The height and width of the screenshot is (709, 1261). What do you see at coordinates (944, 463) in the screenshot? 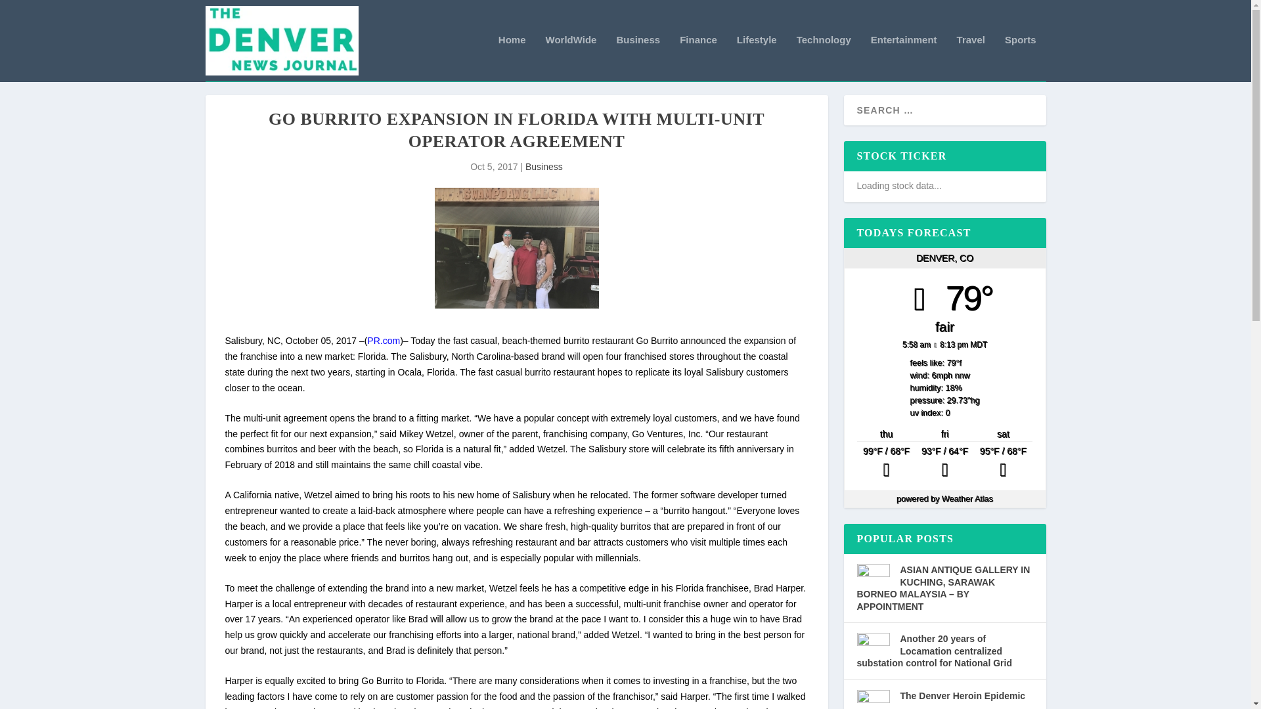
I see `Mostly Sunny` at bounding box center [944, 463].